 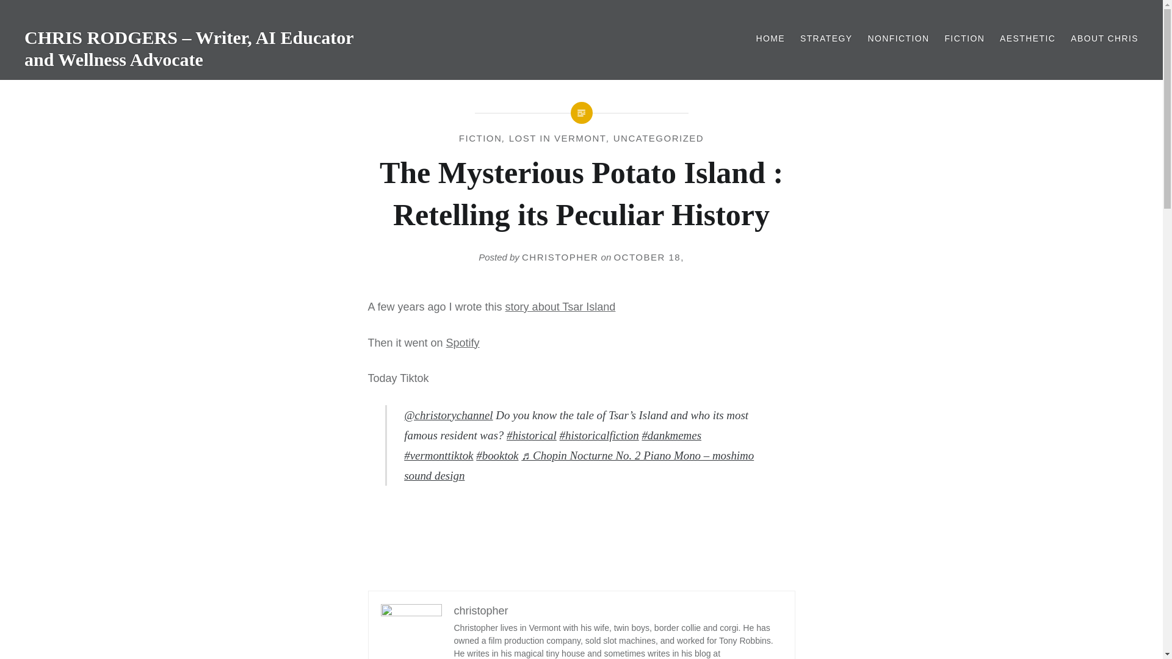 What do you see at coordinates (658, 138) in the screenshot?
I see `UNCATEGORIZED` at bounding box center [658, 138].